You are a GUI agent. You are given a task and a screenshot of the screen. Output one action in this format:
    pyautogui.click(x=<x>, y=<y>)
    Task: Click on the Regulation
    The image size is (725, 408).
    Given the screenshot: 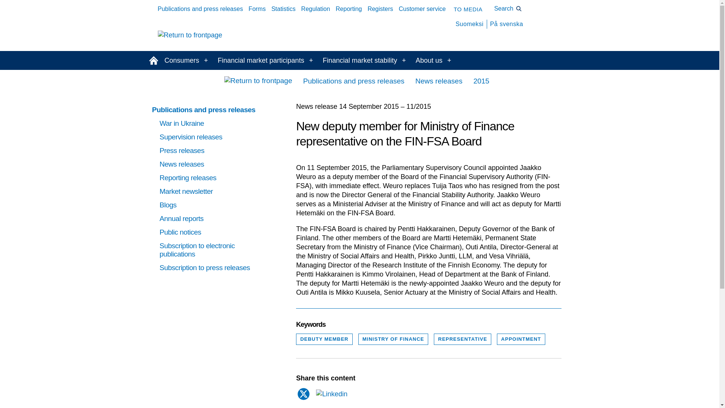 What is the action you would take?
    pyautogui.click(x=316, y=9)
    